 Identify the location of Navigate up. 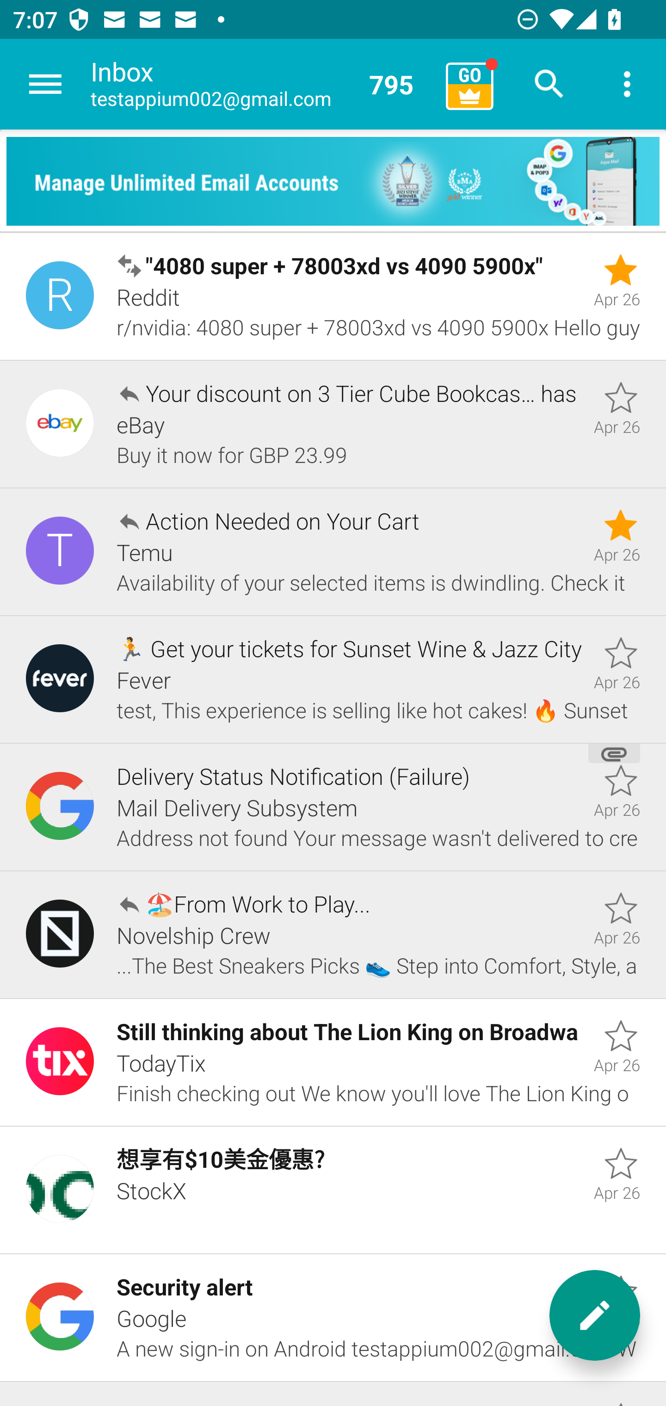
(45, 84).